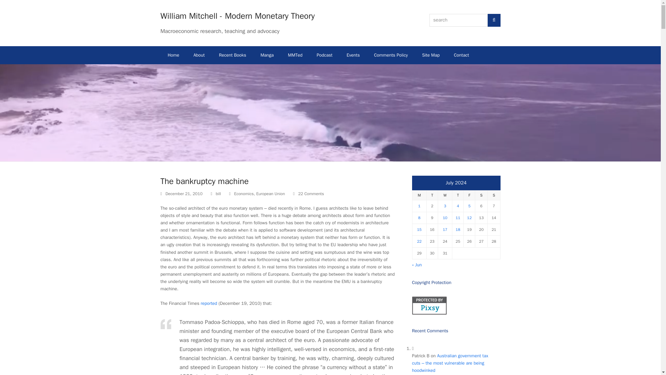 The image size is (666, 375). Describe the element at coordinates (209, 303) in the screenshot. I see `reported` at that location.